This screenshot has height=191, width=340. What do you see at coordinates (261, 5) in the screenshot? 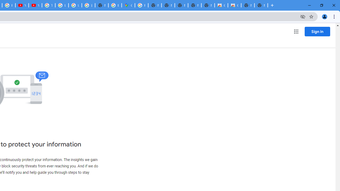
I see `New Tab` at bounding box center [261, 5].